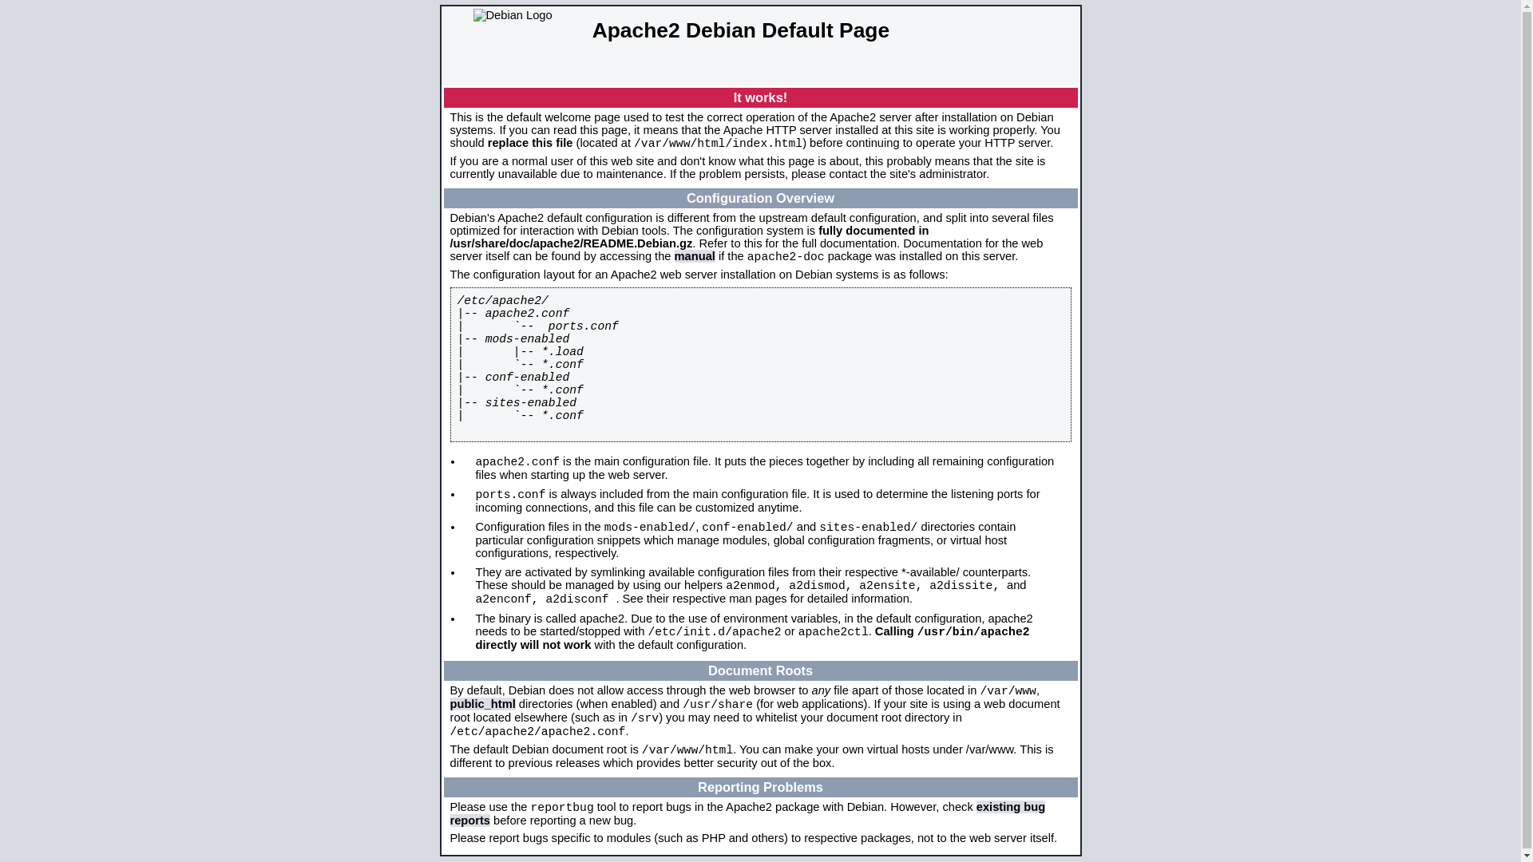 The height and width of the screenshot is (862, 1533). I want to click on existing bug reports, so click(748, 814).